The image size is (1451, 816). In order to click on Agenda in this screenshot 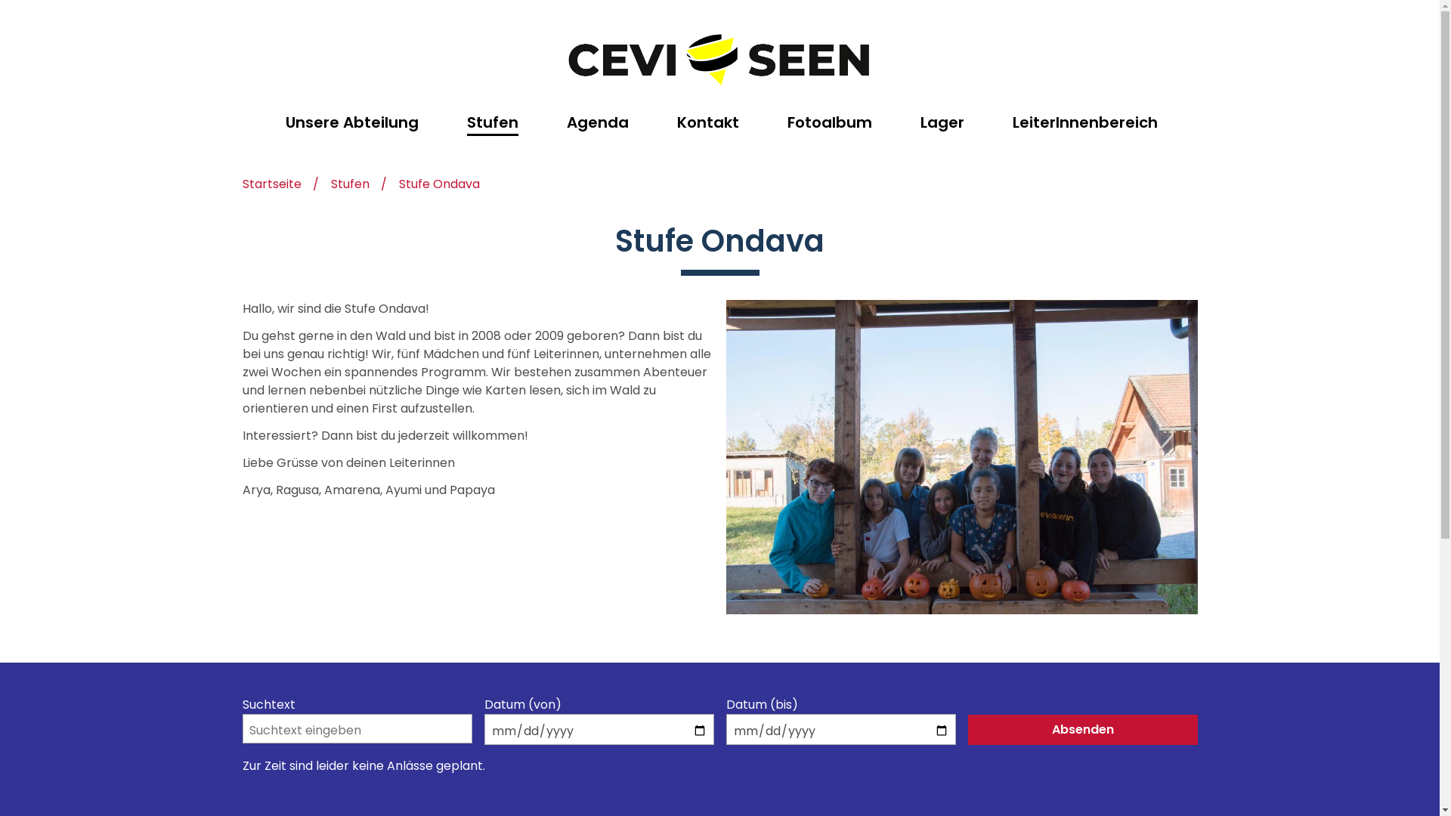, I will do `click(598, 122)`.